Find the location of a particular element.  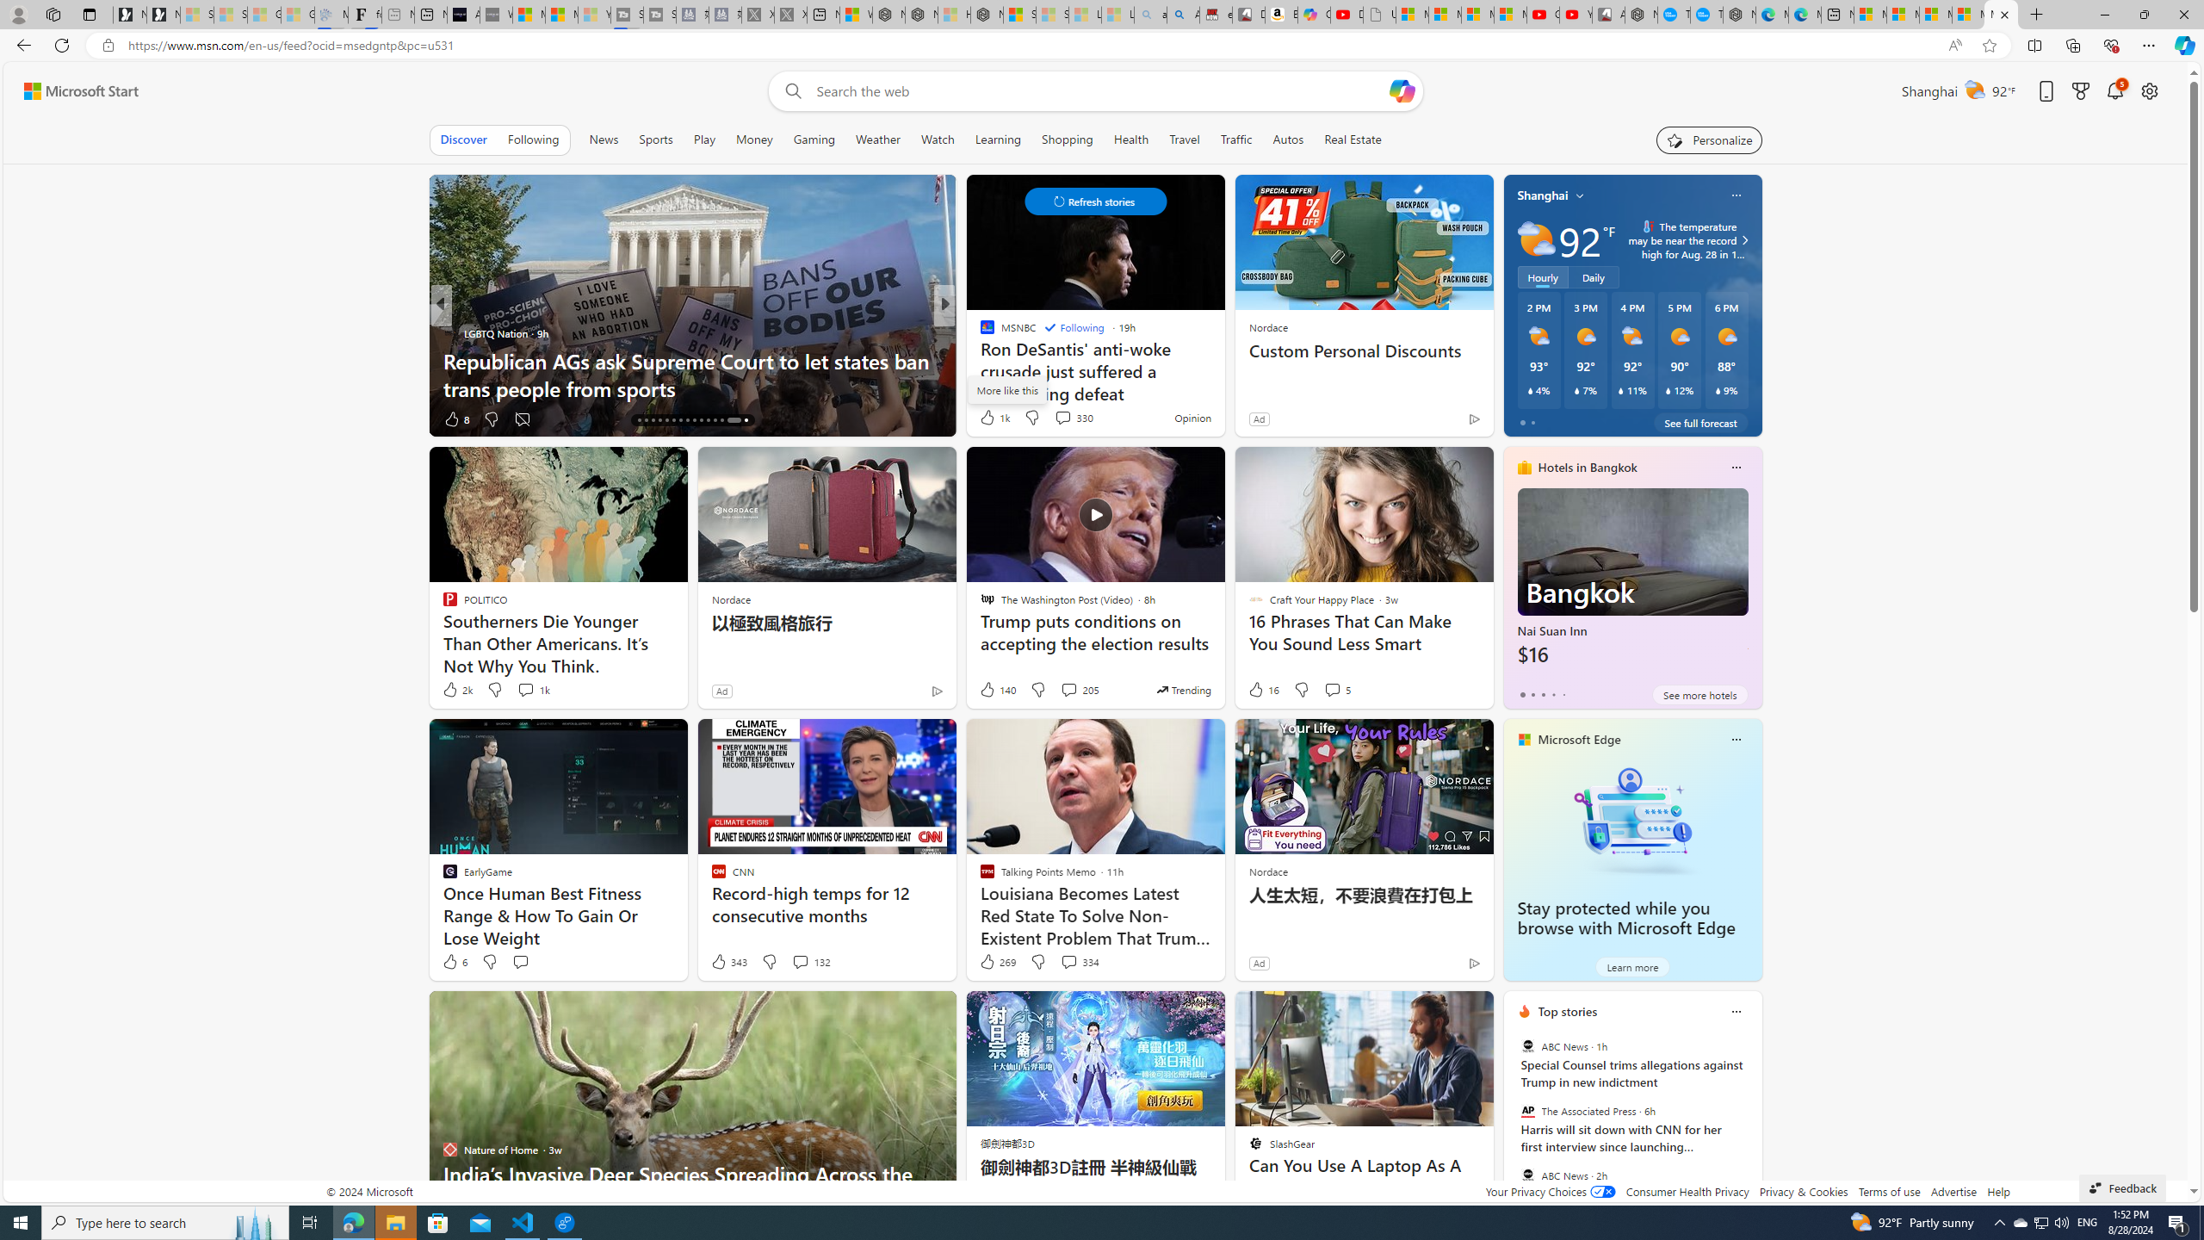

Class: control is located at coordinates (1095, 201).